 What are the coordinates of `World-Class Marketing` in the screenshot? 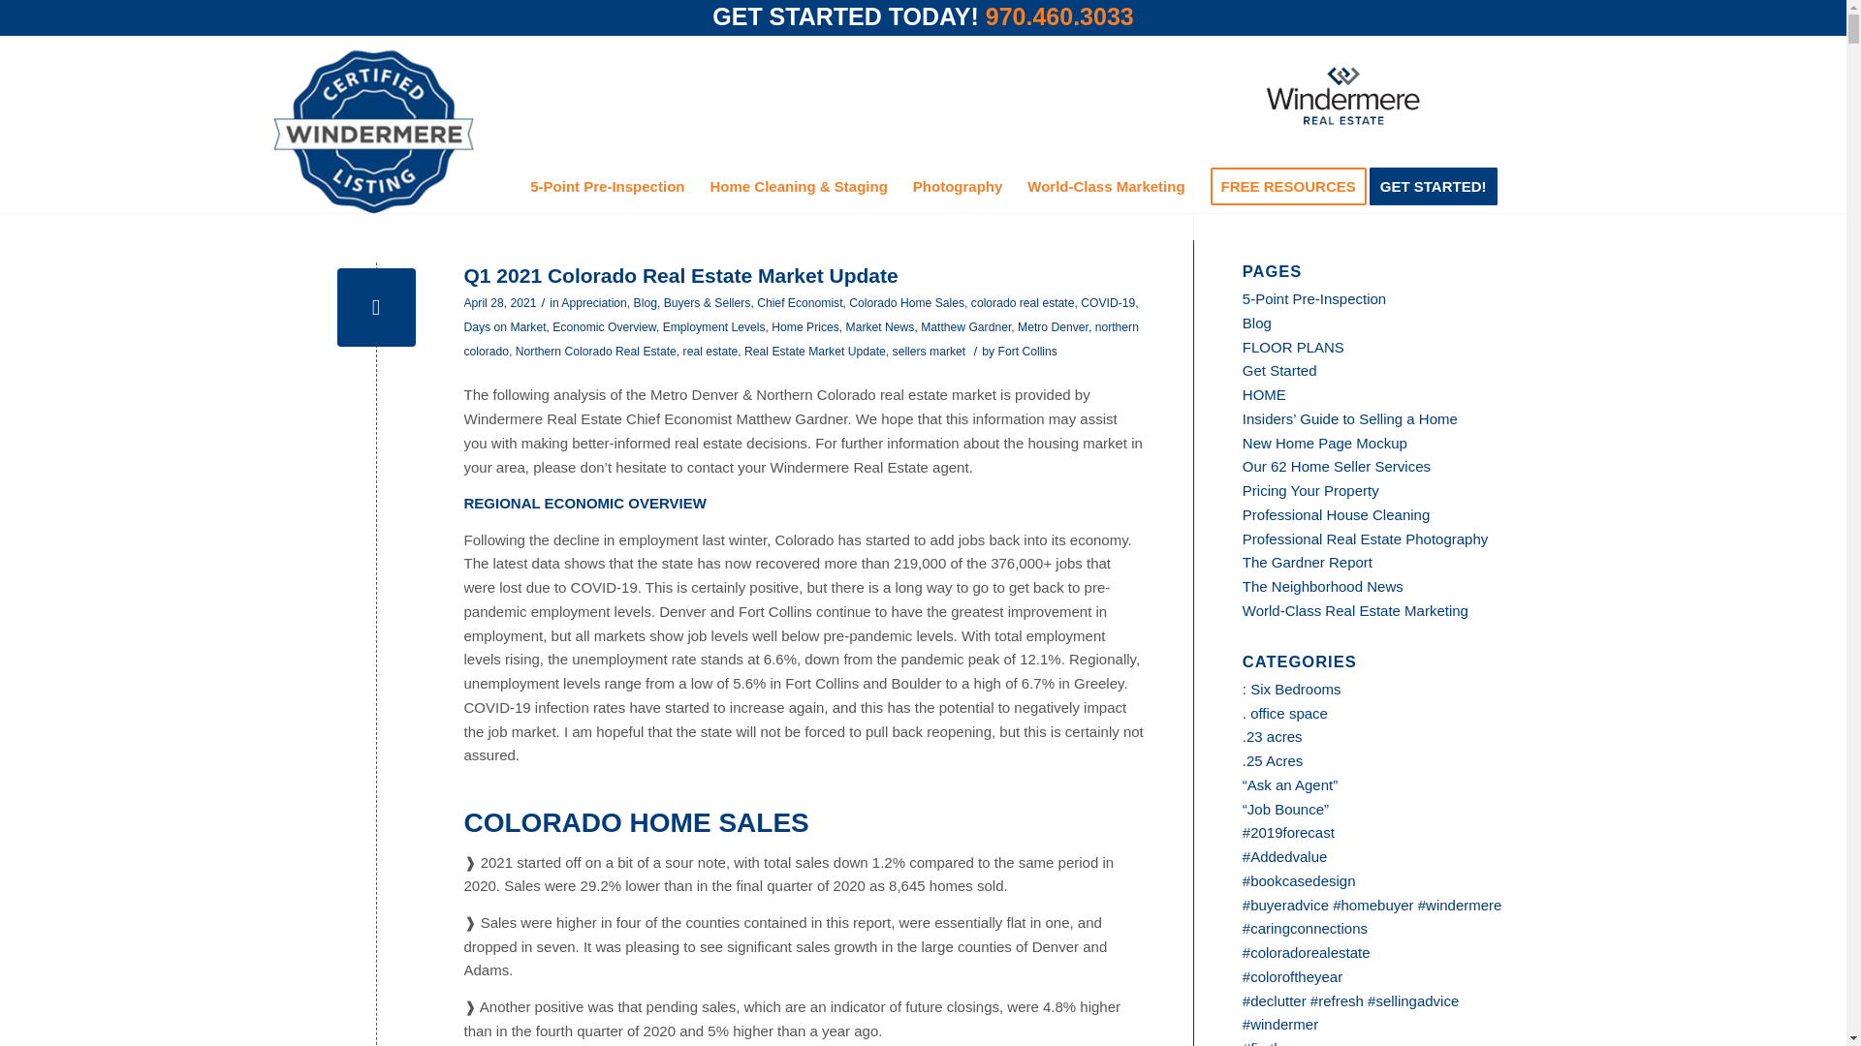 It's located at (1105, 187).